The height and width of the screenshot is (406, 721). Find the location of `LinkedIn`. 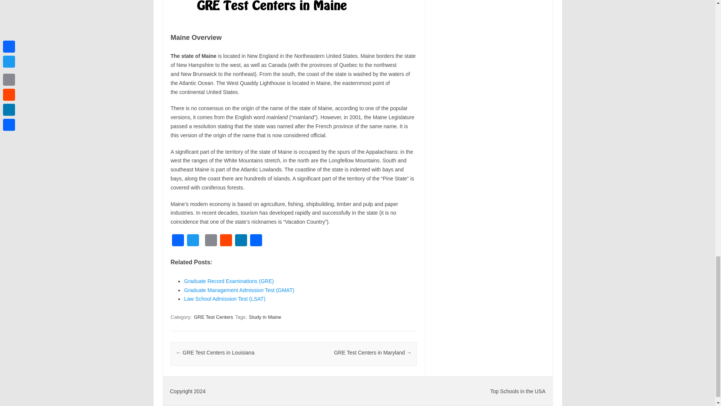

LinkedIn is located at coordinates (241, 241).